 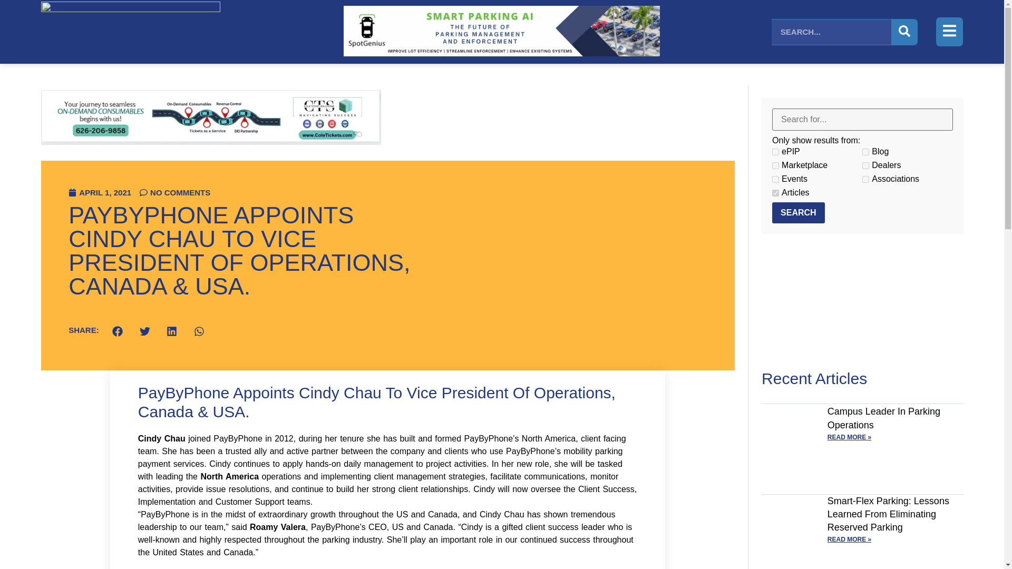 What do you see at coordinates (798, 213) in the screenshot?
I see `Search` at bounding box center [798, 213].